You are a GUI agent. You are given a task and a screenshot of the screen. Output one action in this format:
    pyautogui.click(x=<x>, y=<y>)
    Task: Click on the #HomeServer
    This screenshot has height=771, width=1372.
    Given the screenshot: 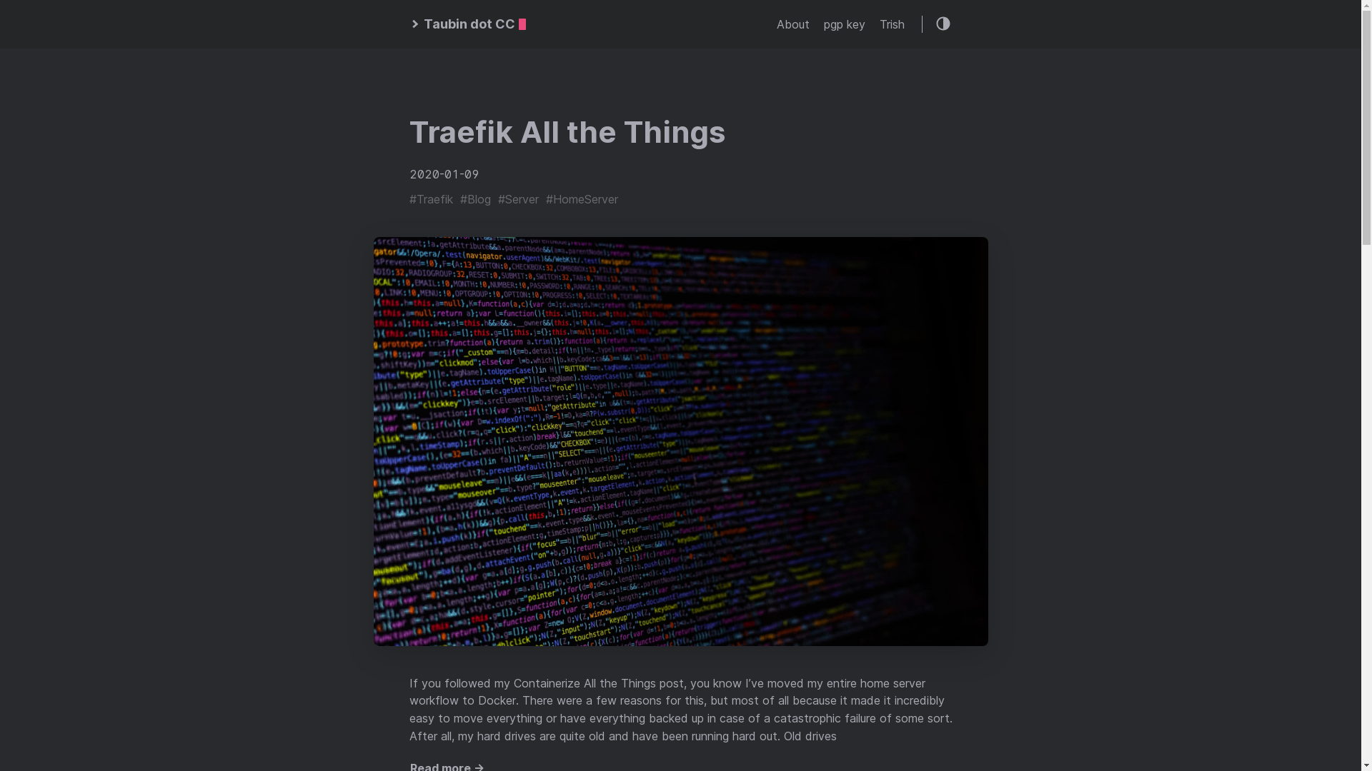 What is the action you would take?
    pyautogui.click(x=582, y=199)
    